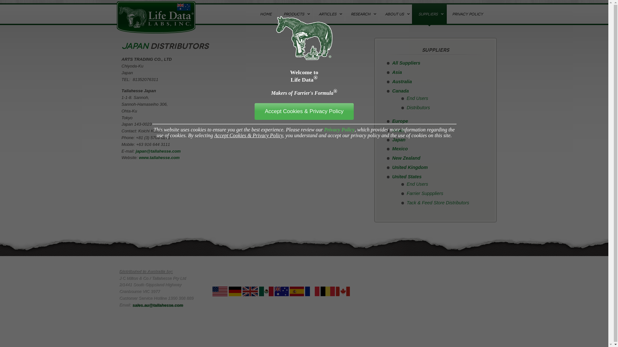 This screenshot has height=347, width=618. I want to click on www.tallahesse.com, so click(159, 157).